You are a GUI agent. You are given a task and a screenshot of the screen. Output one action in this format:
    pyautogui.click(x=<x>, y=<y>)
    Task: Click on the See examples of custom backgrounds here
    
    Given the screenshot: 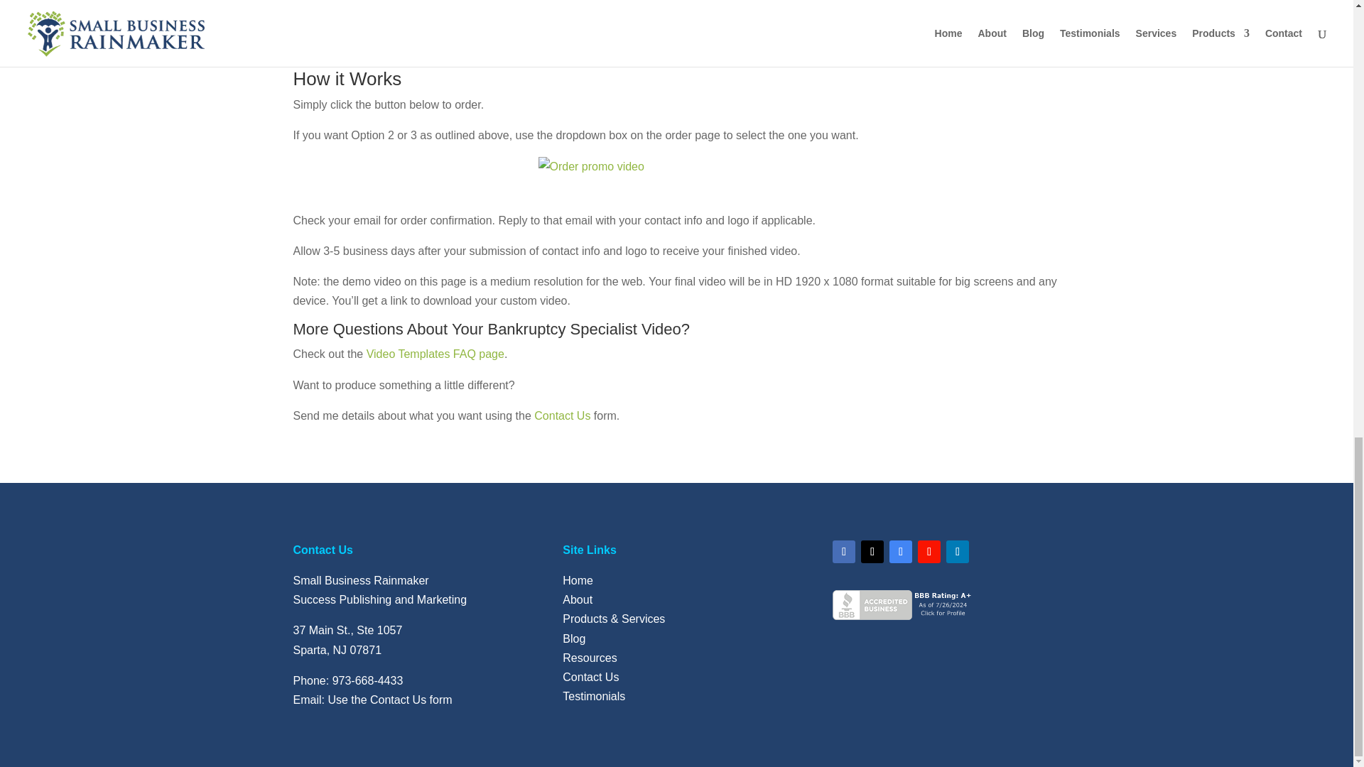 What is the action you would take?
    pyautogui.click(x=431, y=48)
    